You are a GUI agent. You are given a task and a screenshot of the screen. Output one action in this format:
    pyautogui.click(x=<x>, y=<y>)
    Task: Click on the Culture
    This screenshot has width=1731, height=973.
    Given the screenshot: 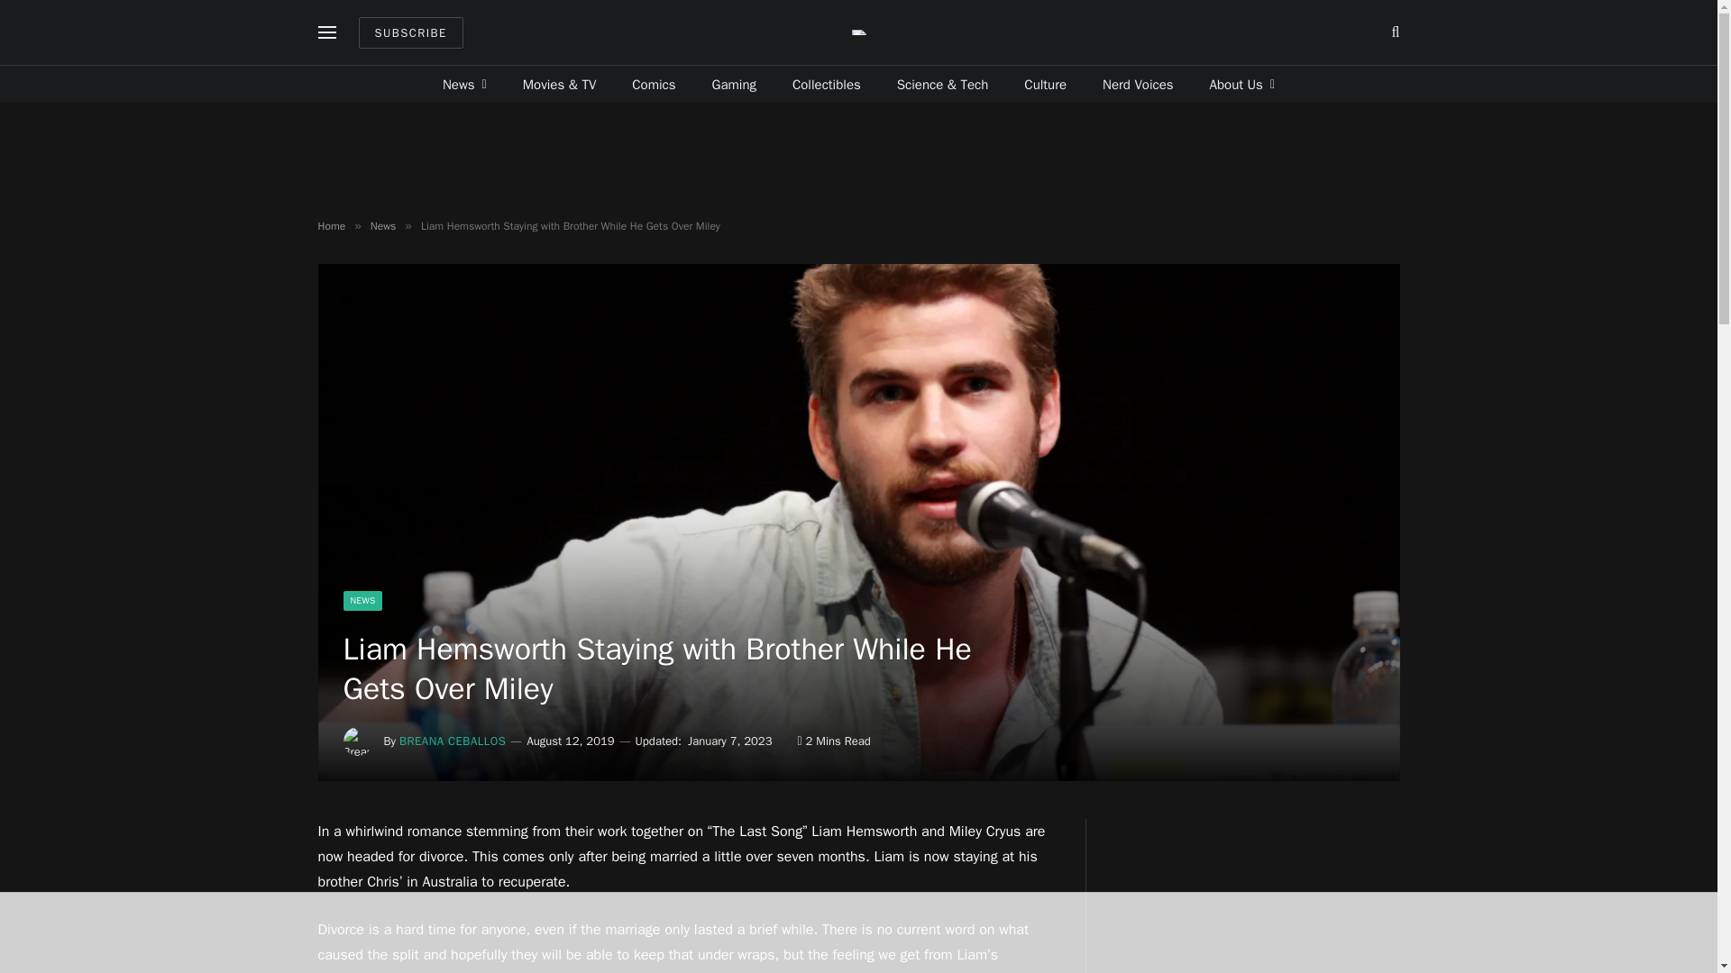 What is the action you would take?
    pyautogui.click(x=1045, y=85)
    